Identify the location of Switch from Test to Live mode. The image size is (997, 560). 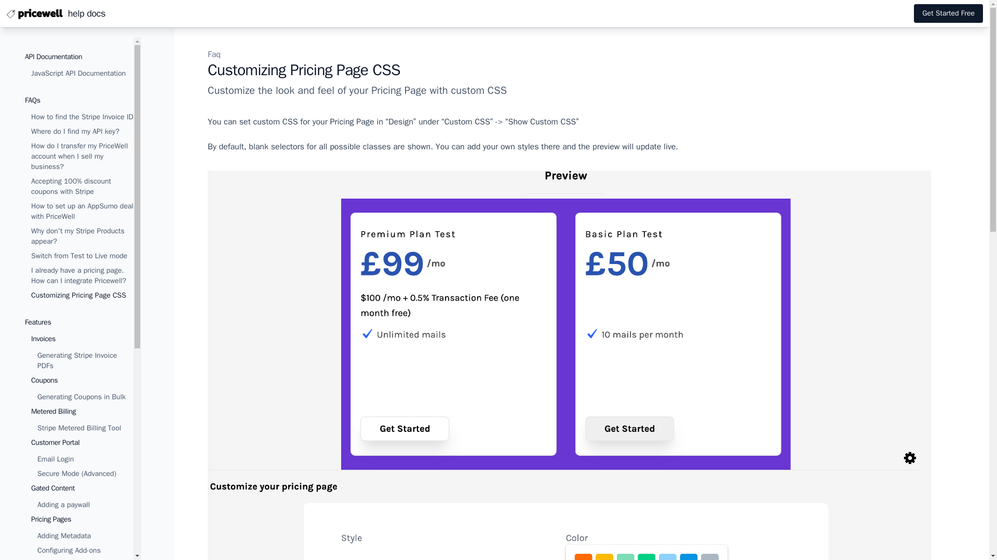
(82, 256).